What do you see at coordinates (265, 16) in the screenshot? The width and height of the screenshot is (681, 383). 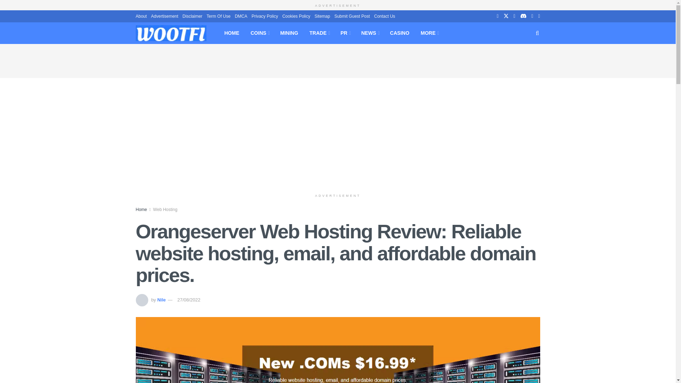 I see `Privacy Policy` at bounding box center [265, 16].